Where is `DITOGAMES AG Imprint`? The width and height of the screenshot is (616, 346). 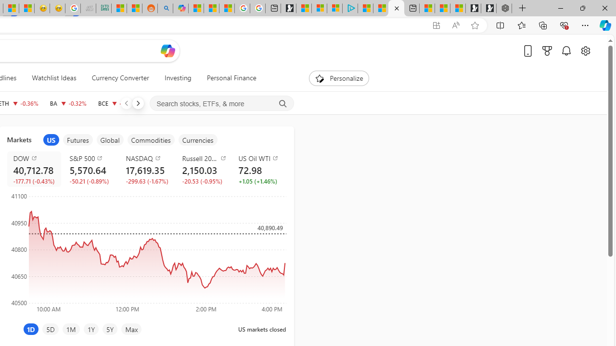 DITOGAMES AG Imprint is located at coordinates (103, 9).